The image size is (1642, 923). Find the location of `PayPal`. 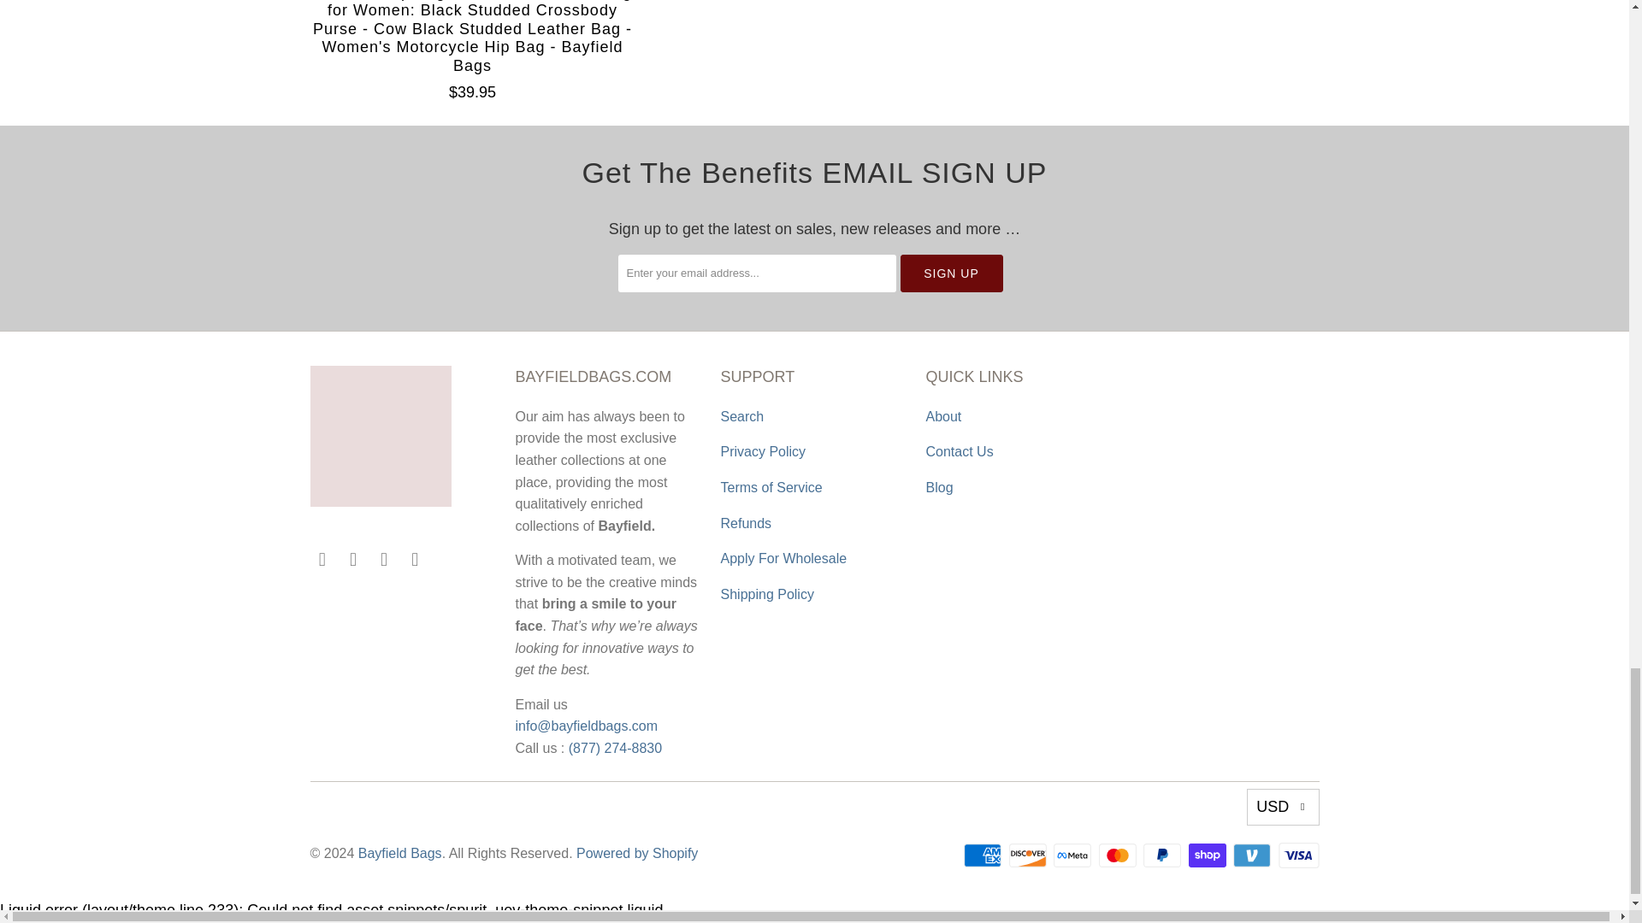

PayPal is located at coordinates (1163, 855).